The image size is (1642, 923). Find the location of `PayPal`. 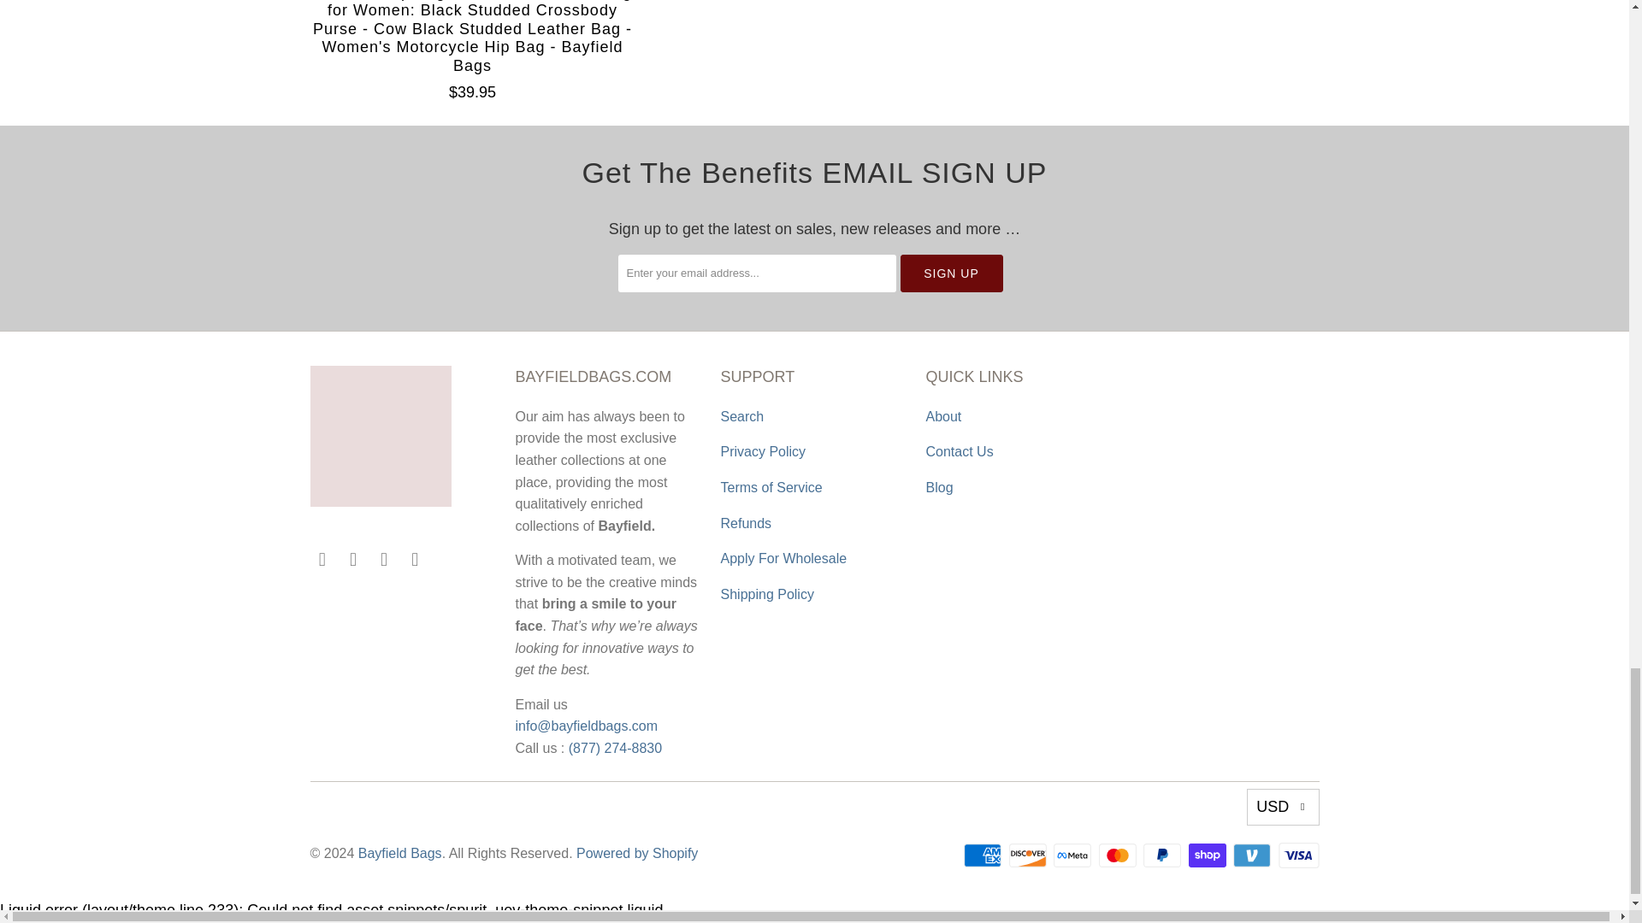

PayPal is located at coordinates (1163, 855).